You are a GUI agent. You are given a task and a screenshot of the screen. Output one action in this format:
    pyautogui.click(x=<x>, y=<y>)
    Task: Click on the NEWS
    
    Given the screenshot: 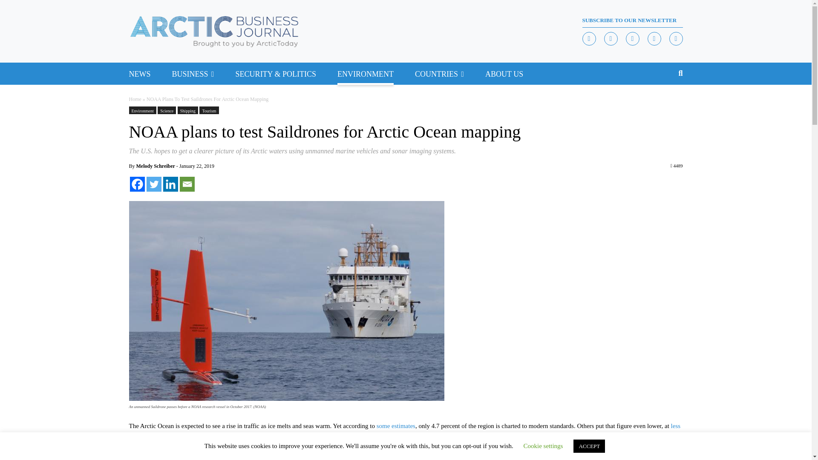 What is the action you would take?
    pyautogui.click(x=139, y=73)
    